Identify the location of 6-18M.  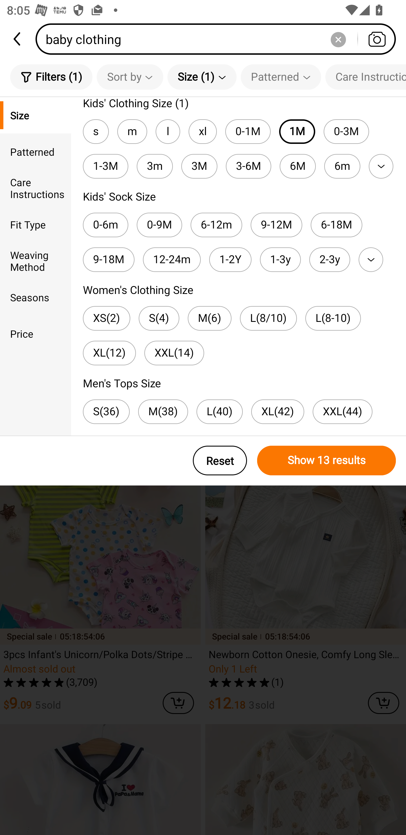
(336, 225).